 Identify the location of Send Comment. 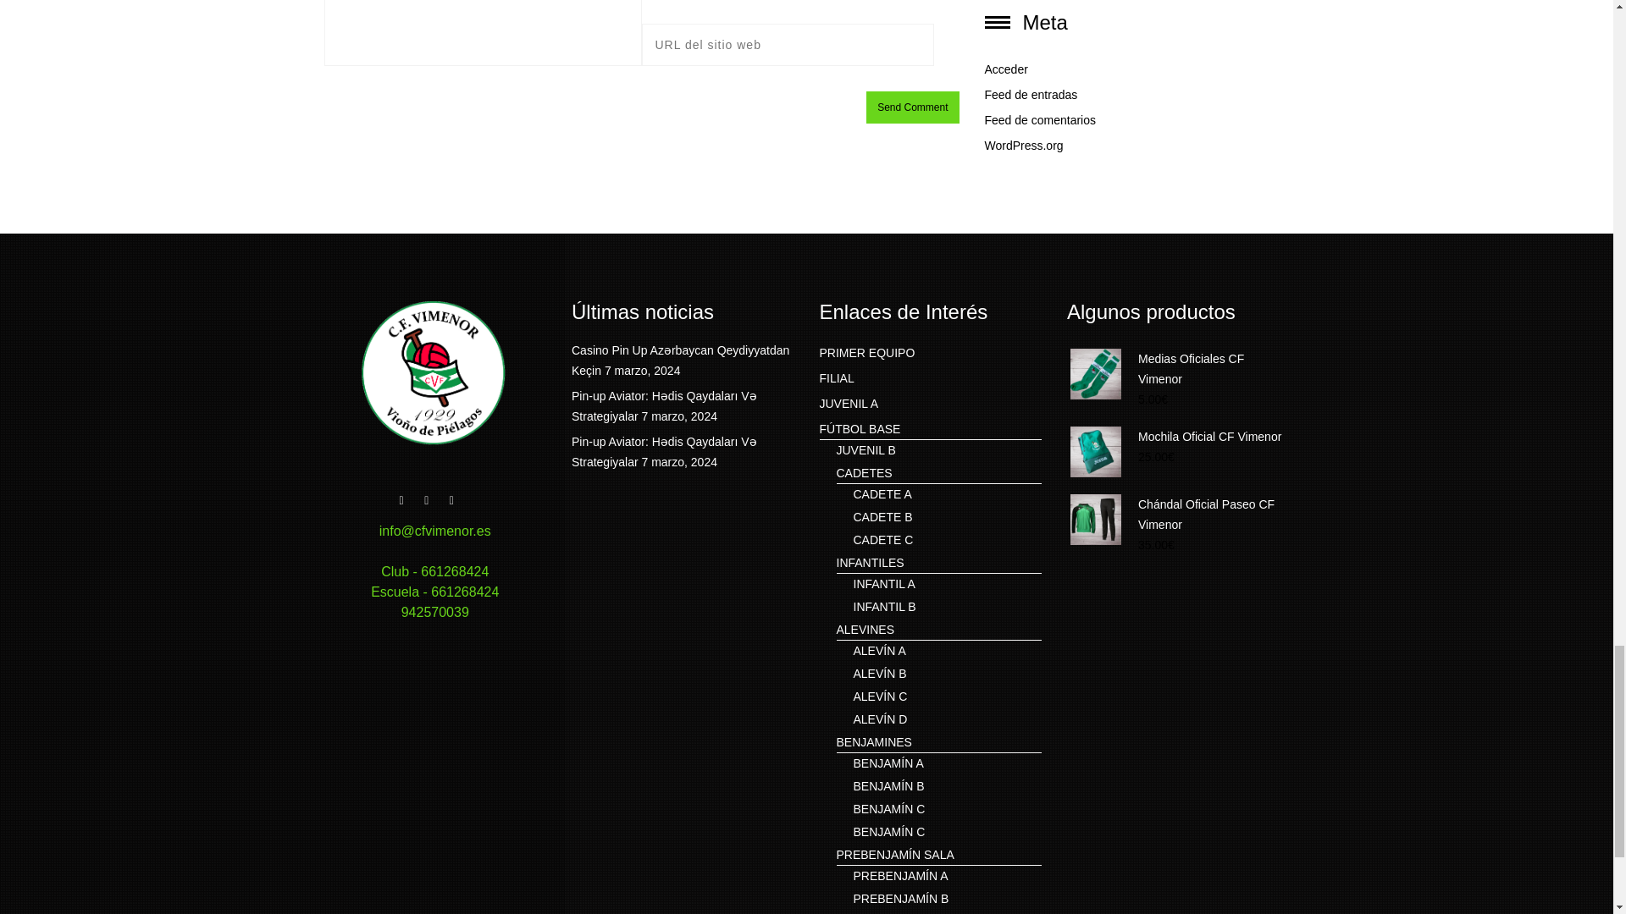
(913, 107).